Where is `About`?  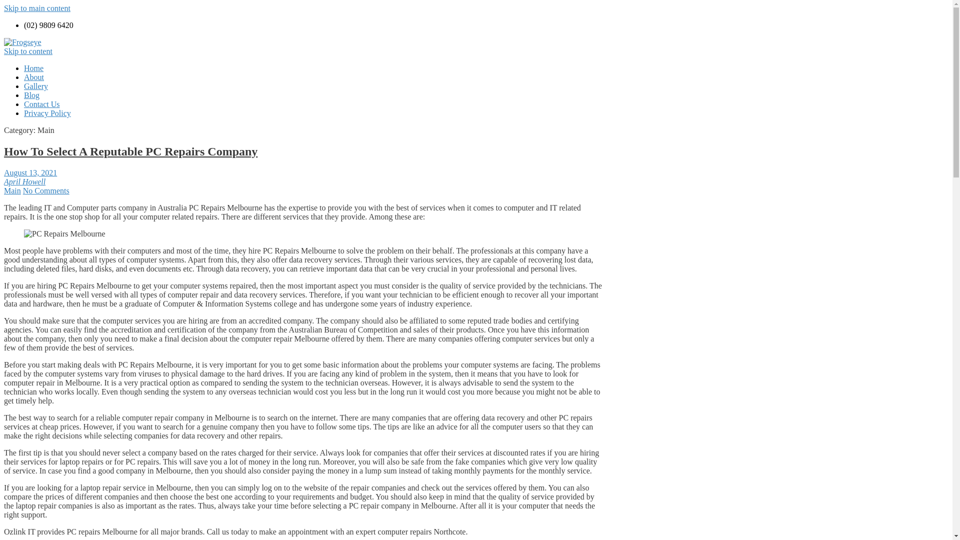 About is located at coordinates (34, 77).